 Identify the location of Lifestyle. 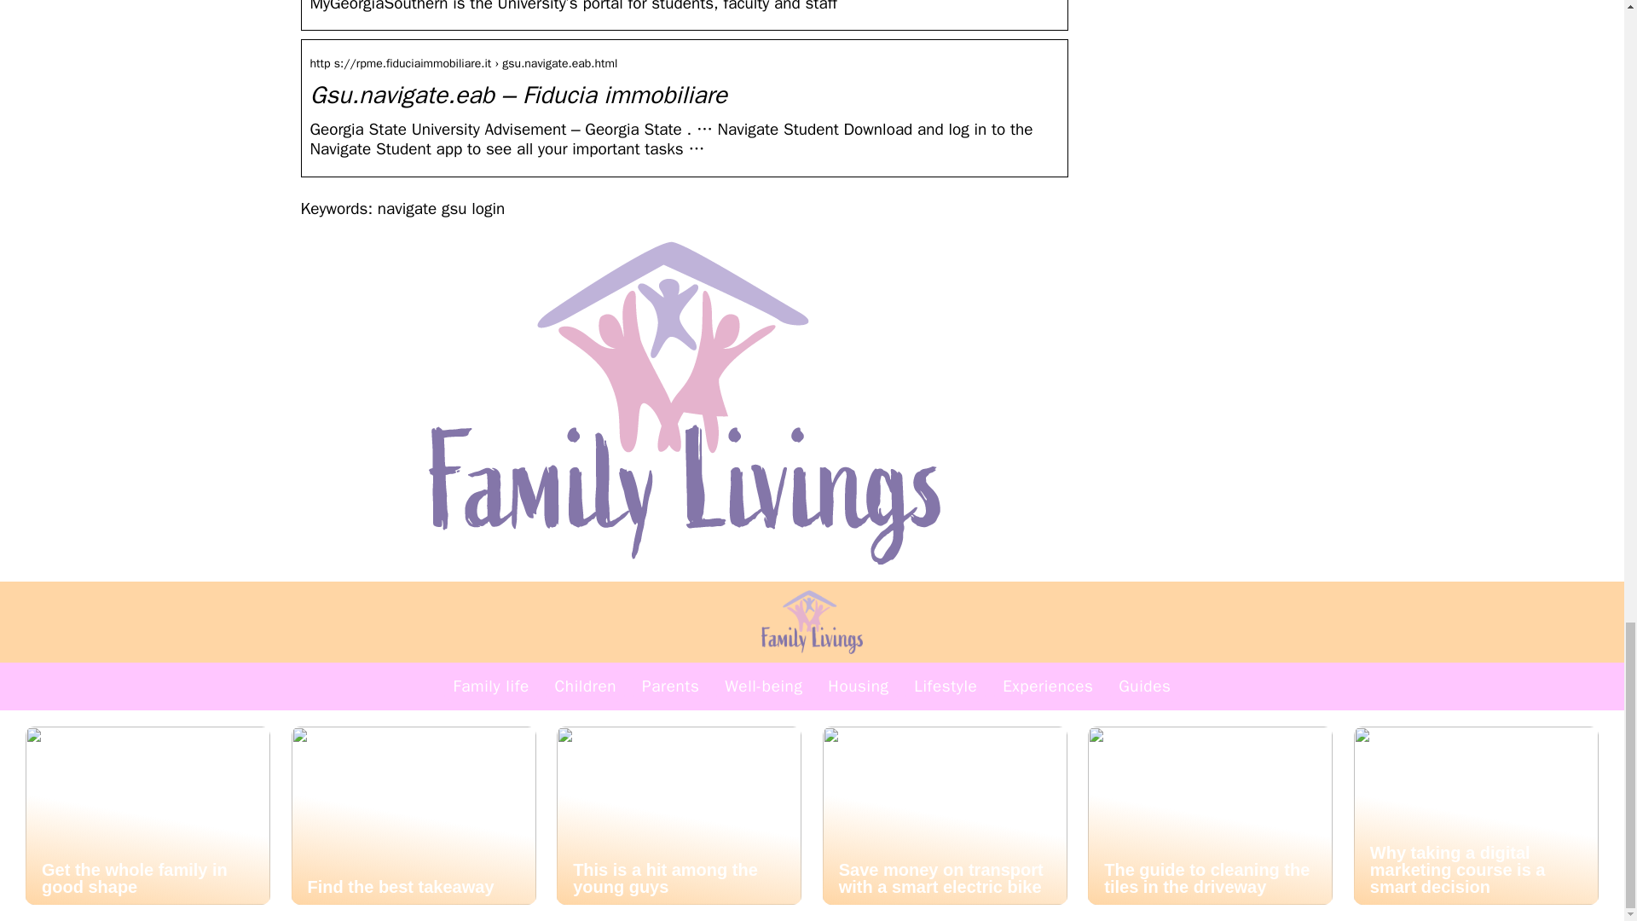
(945, 686).